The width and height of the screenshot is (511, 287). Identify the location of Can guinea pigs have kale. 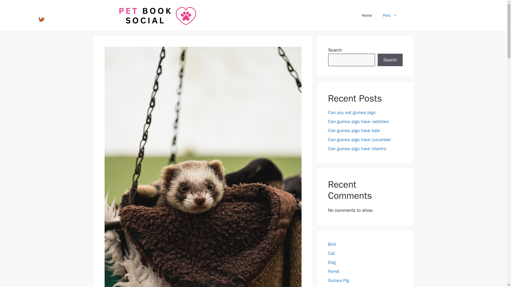
(354, 130).